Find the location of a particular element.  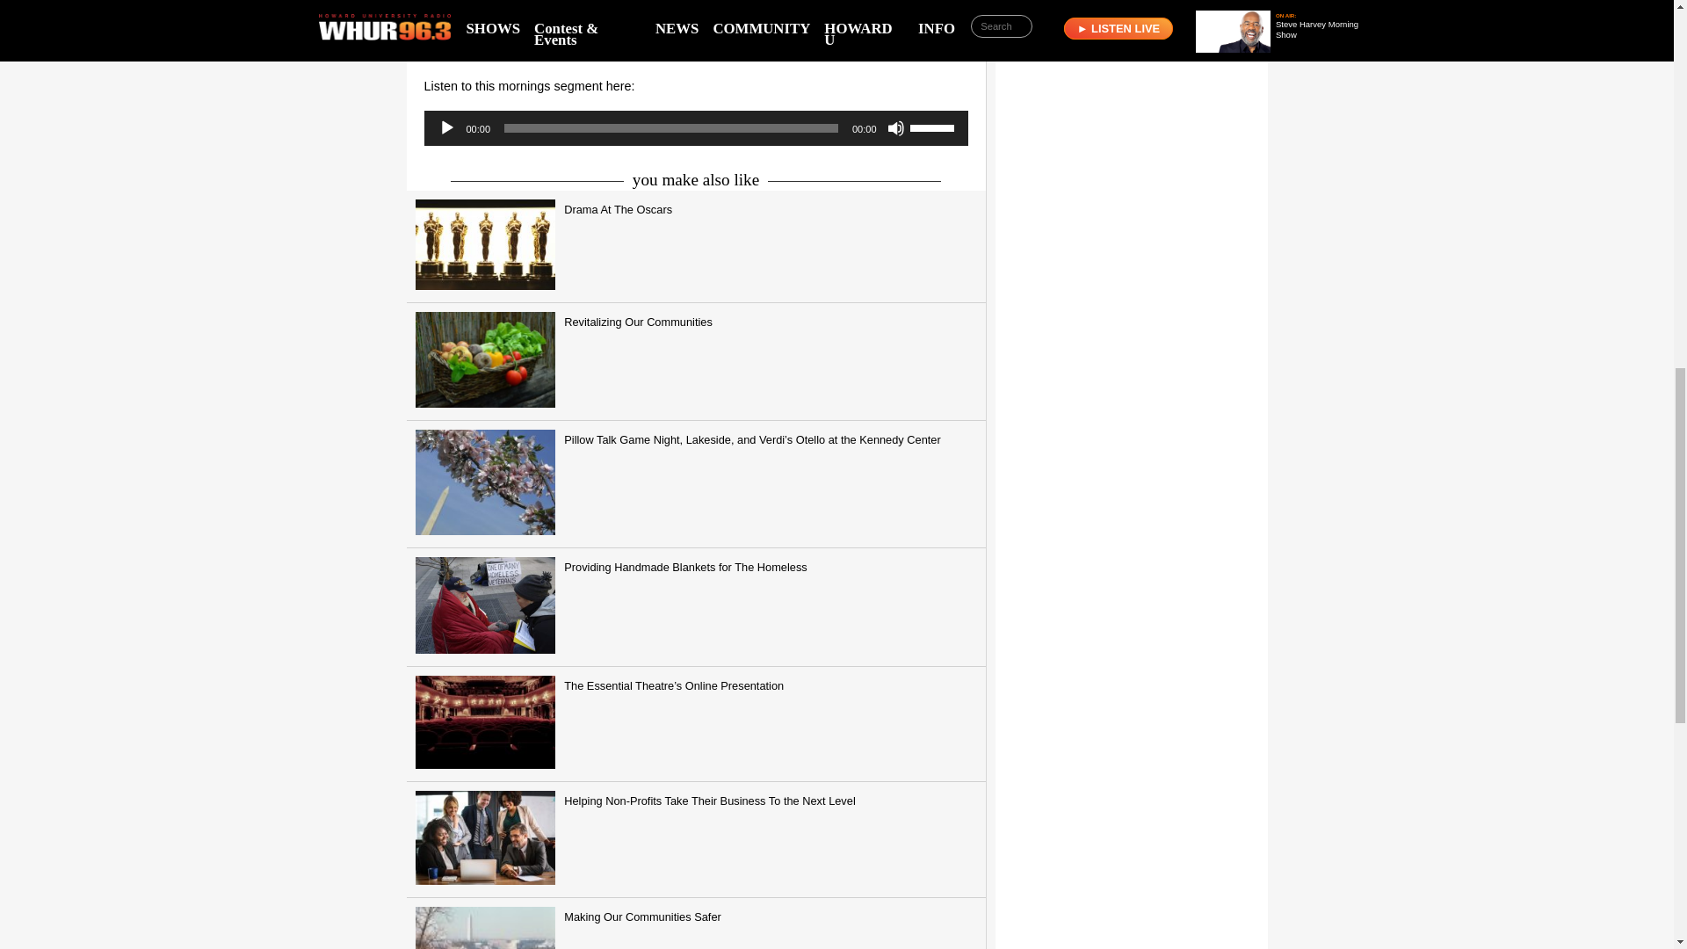

Play is located at coordinates (446, 128).